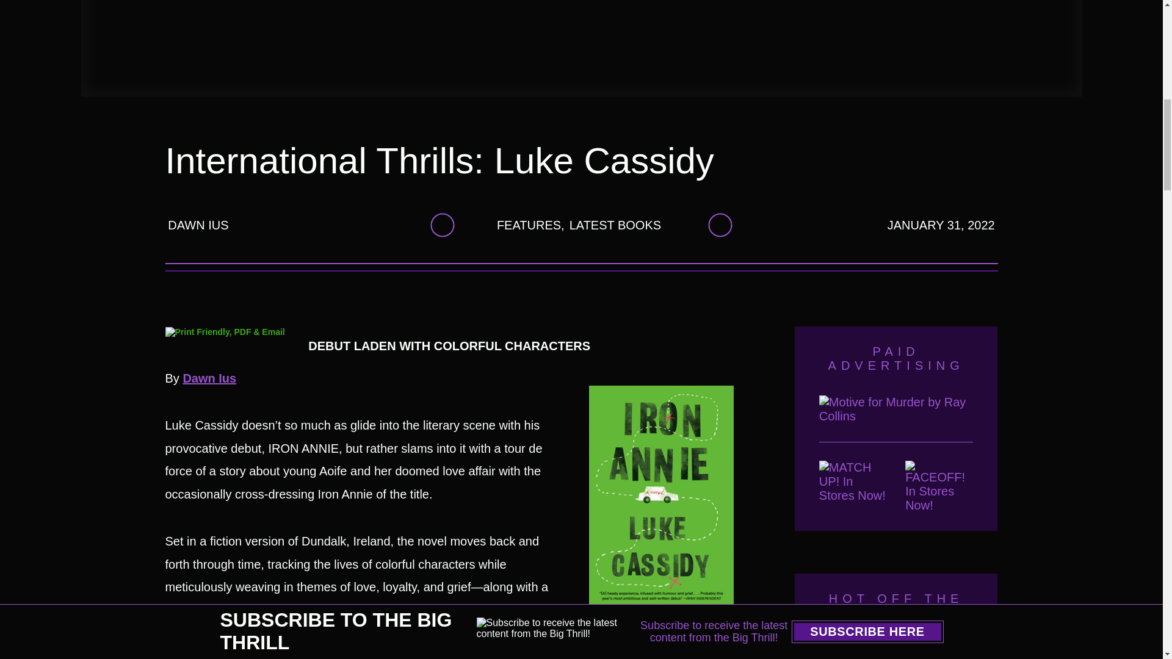  Describe the element at coordinates (939, 486) in the screenshot. I see `FACEOFF! In Stores Now!` at that location.